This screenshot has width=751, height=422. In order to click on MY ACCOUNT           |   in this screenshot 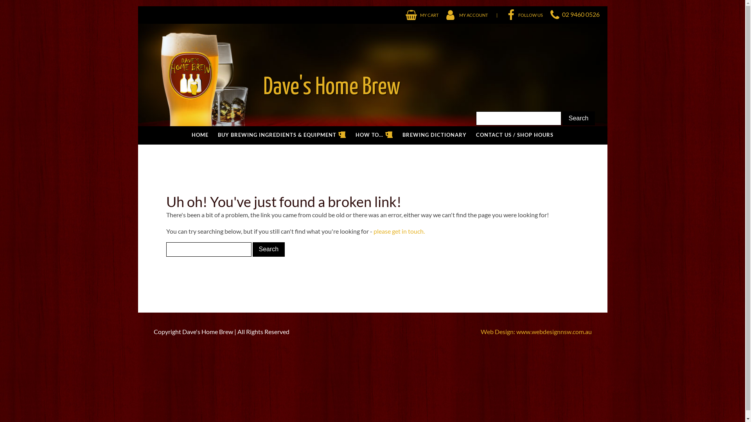, I will do `click(469, 15)`.